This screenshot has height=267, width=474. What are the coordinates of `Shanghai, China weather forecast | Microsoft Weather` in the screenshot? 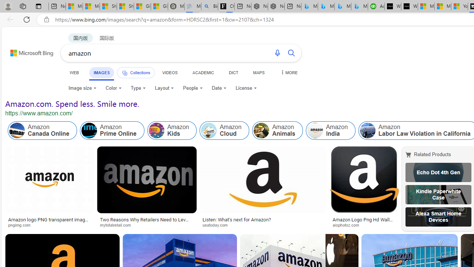 It's located at (125, 7).